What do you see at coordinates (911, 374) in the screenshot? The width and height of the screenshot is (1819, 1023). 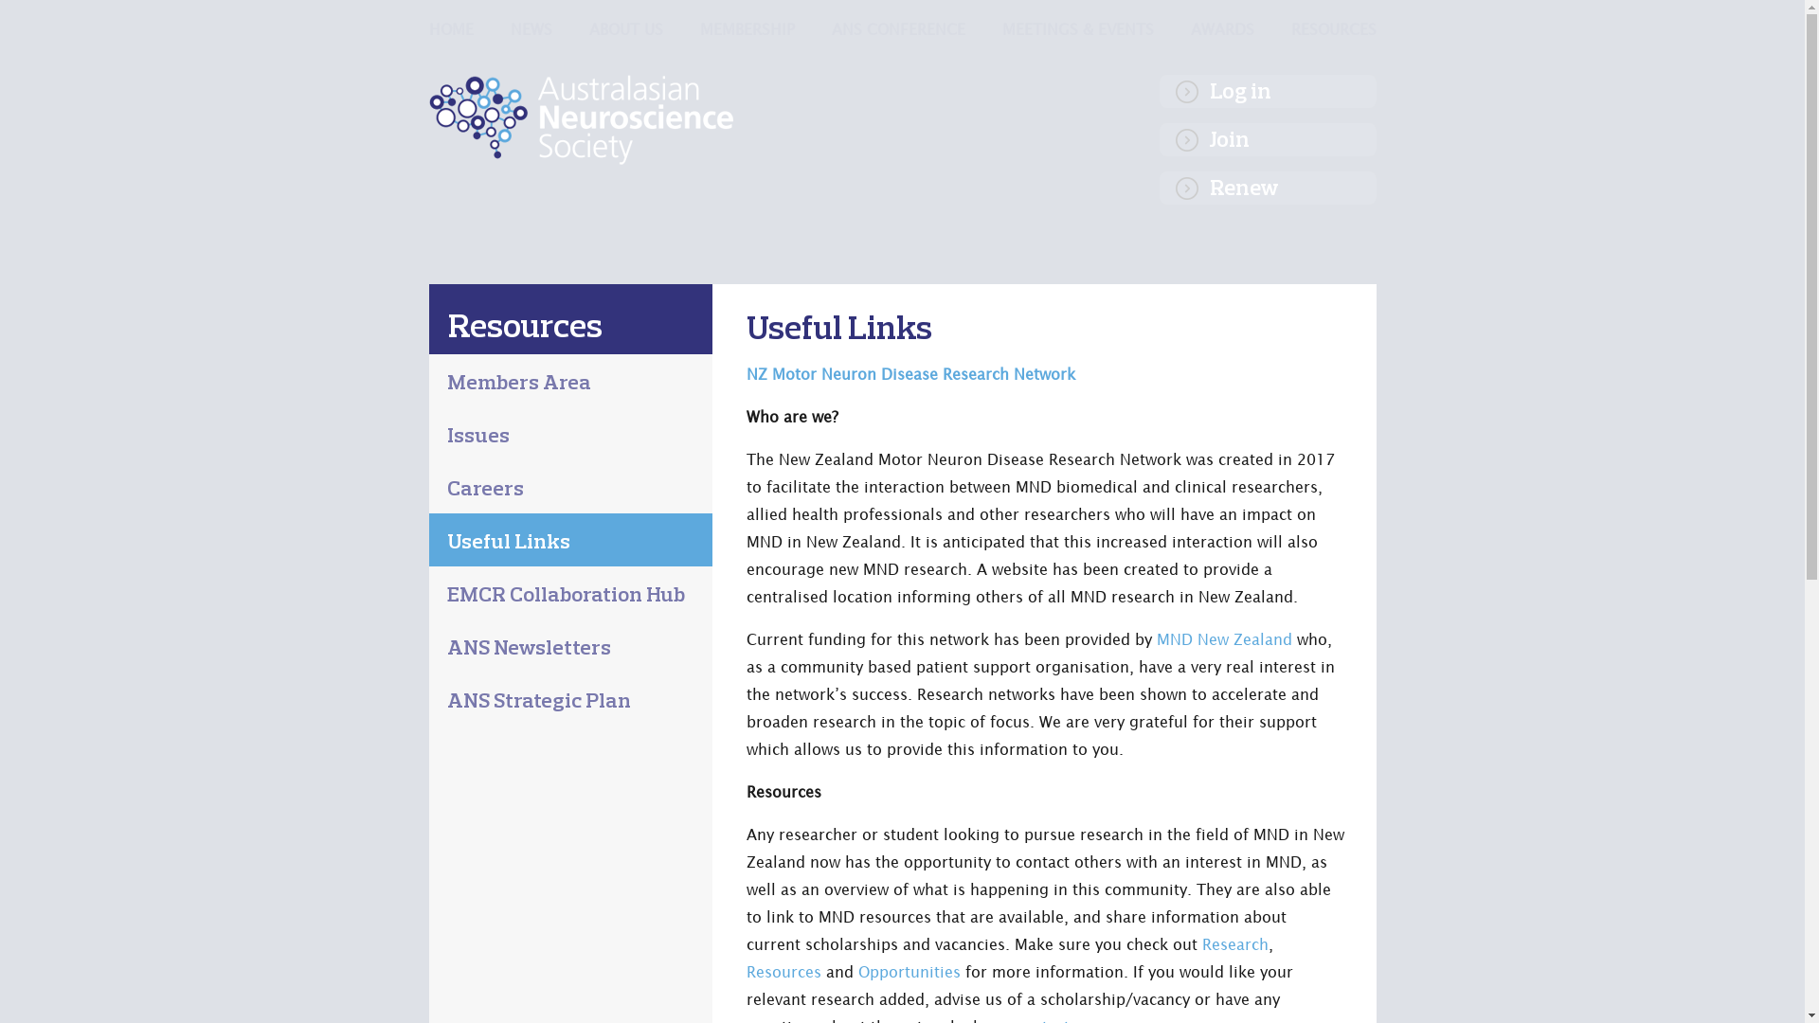 I see `NZ Motor Neuron Disease Research Network` at bounding box center [911, 374].